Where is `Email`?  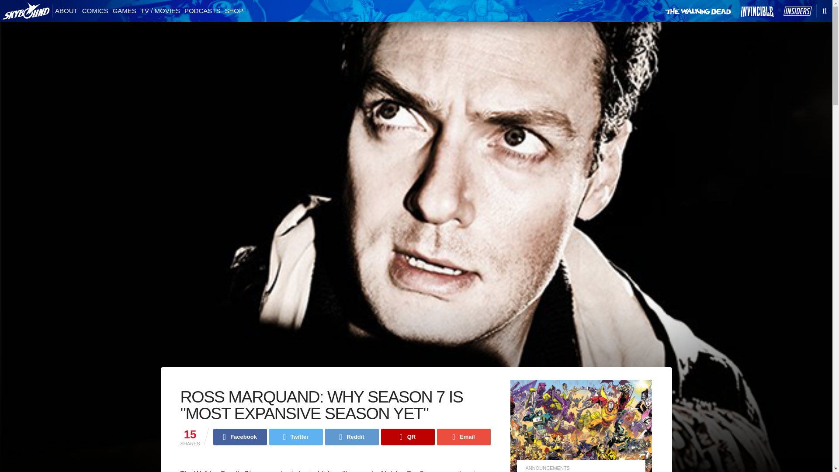 Email is located at coordinates (464, 437).